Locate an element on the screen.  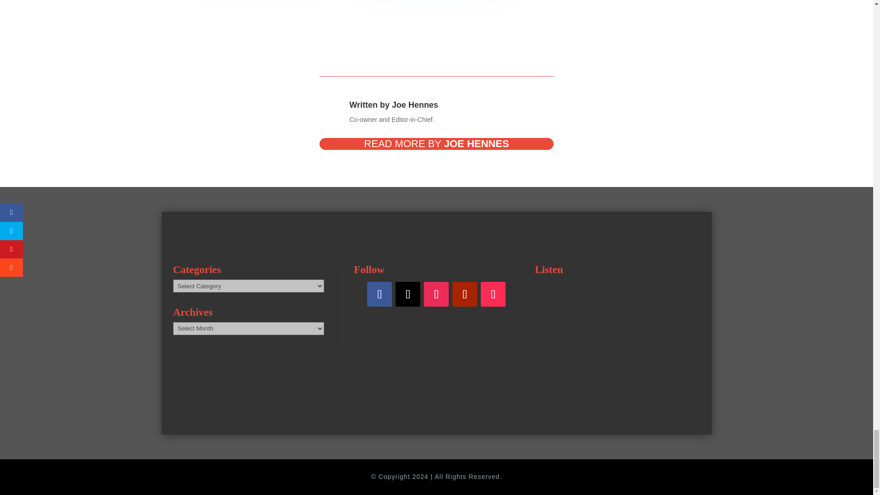
Follow on X is located at coordinates (408, 294).